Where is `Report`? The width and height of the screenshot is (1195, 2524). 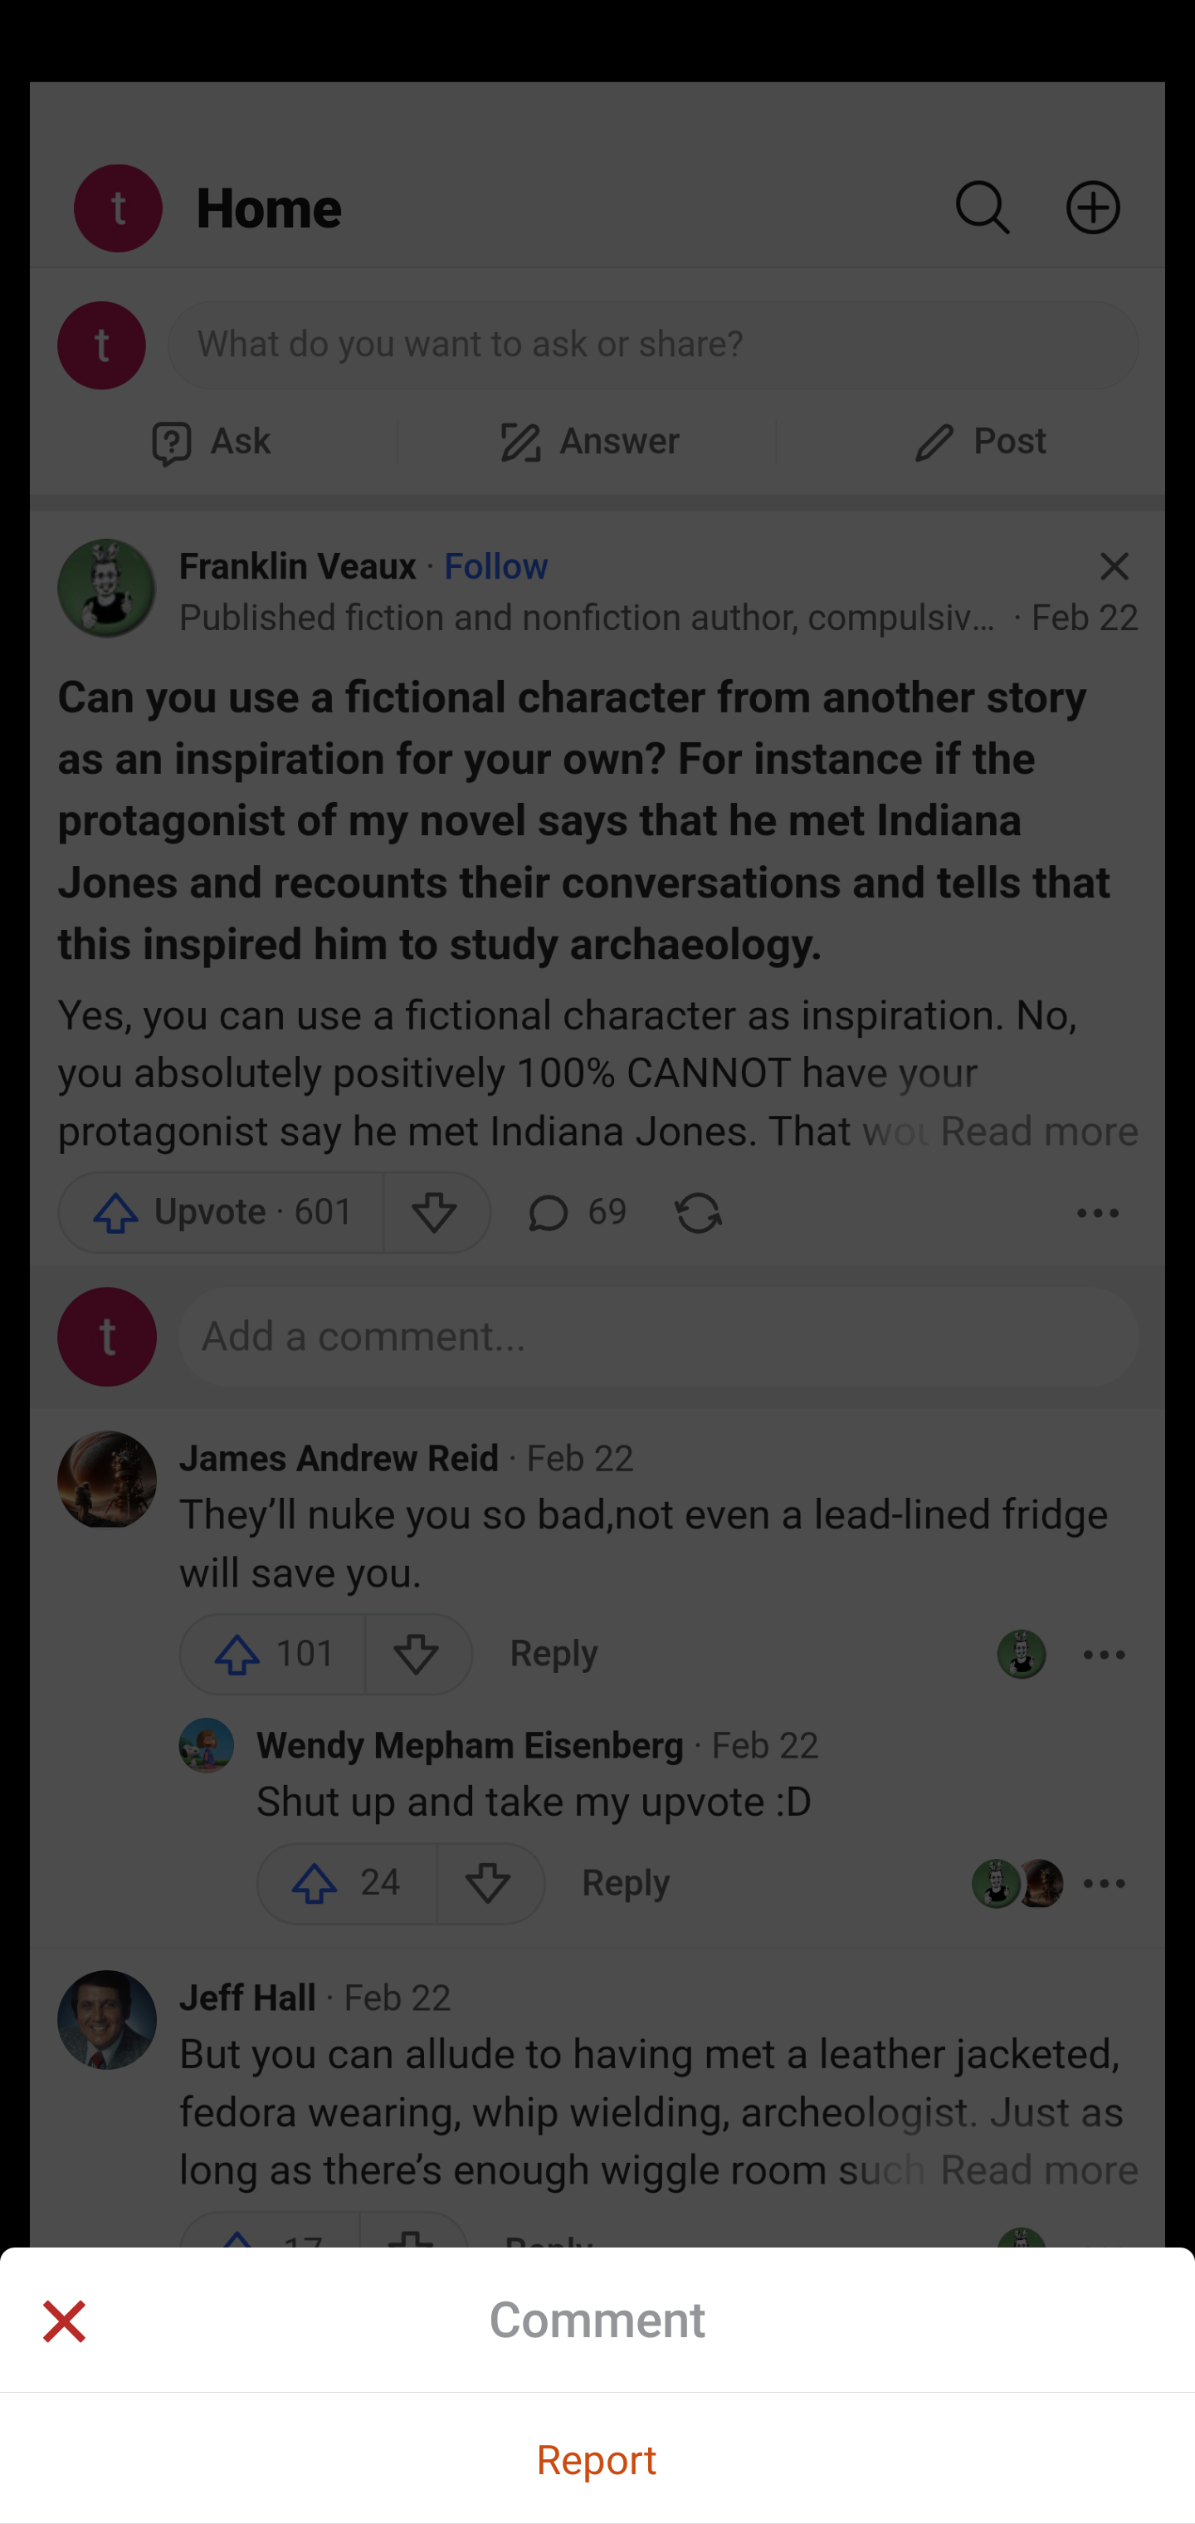 Report is located at coordinates (597, 2458).